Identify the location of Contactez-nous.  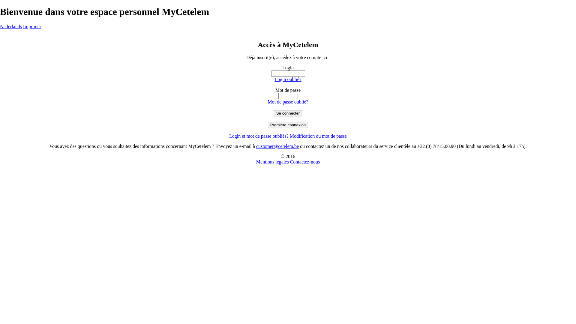
(305, 162).